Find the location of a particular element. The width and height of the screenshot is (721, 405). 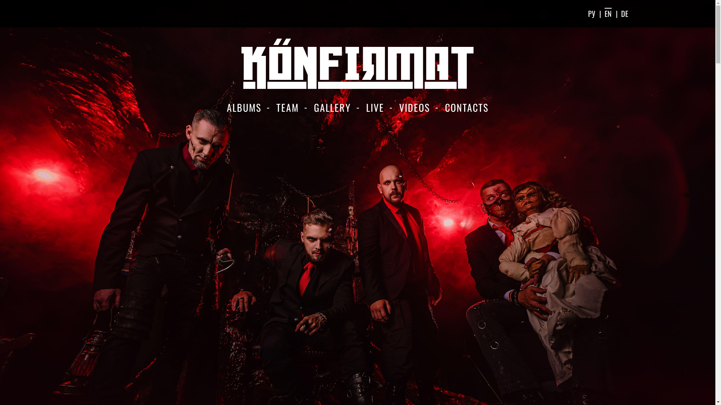

VIDEOS is located at coordinates (415, 108).